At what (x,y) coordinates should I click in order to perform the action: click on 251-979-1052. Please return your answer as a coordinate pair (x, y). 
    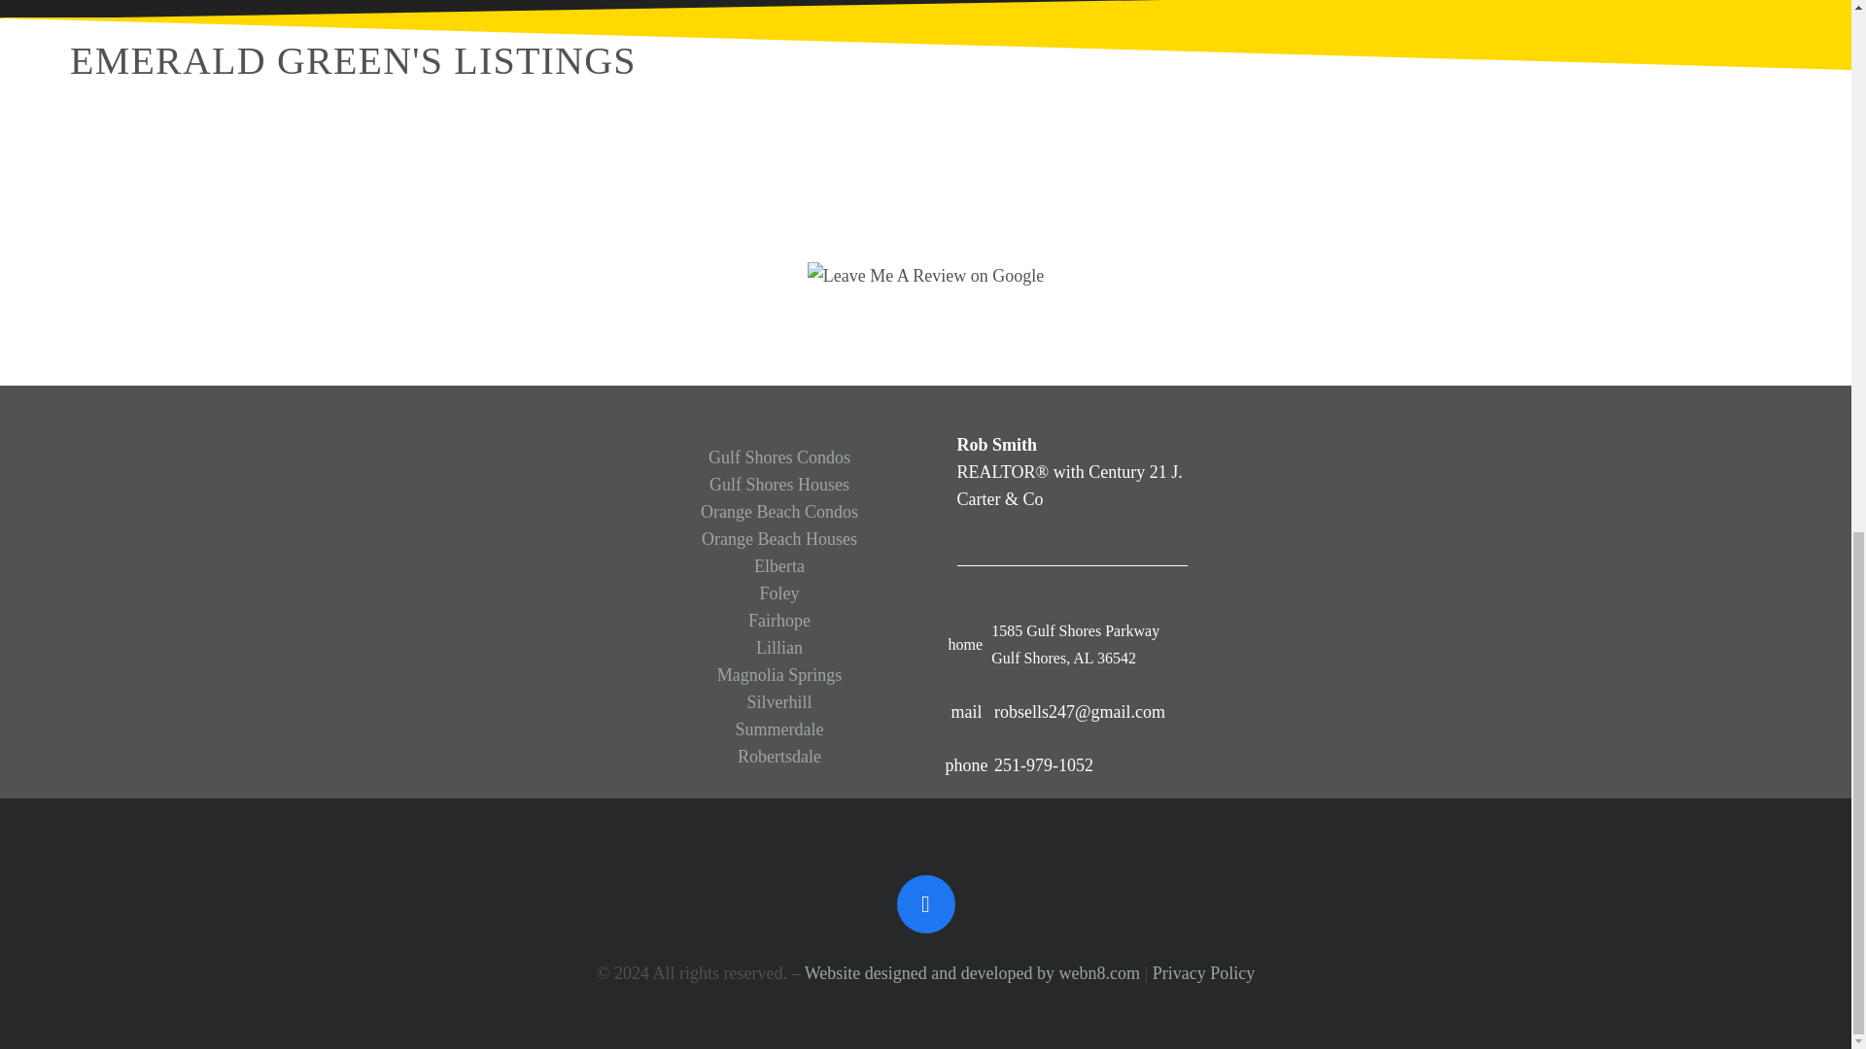
    Looking at the image, I should click on (974, 764).